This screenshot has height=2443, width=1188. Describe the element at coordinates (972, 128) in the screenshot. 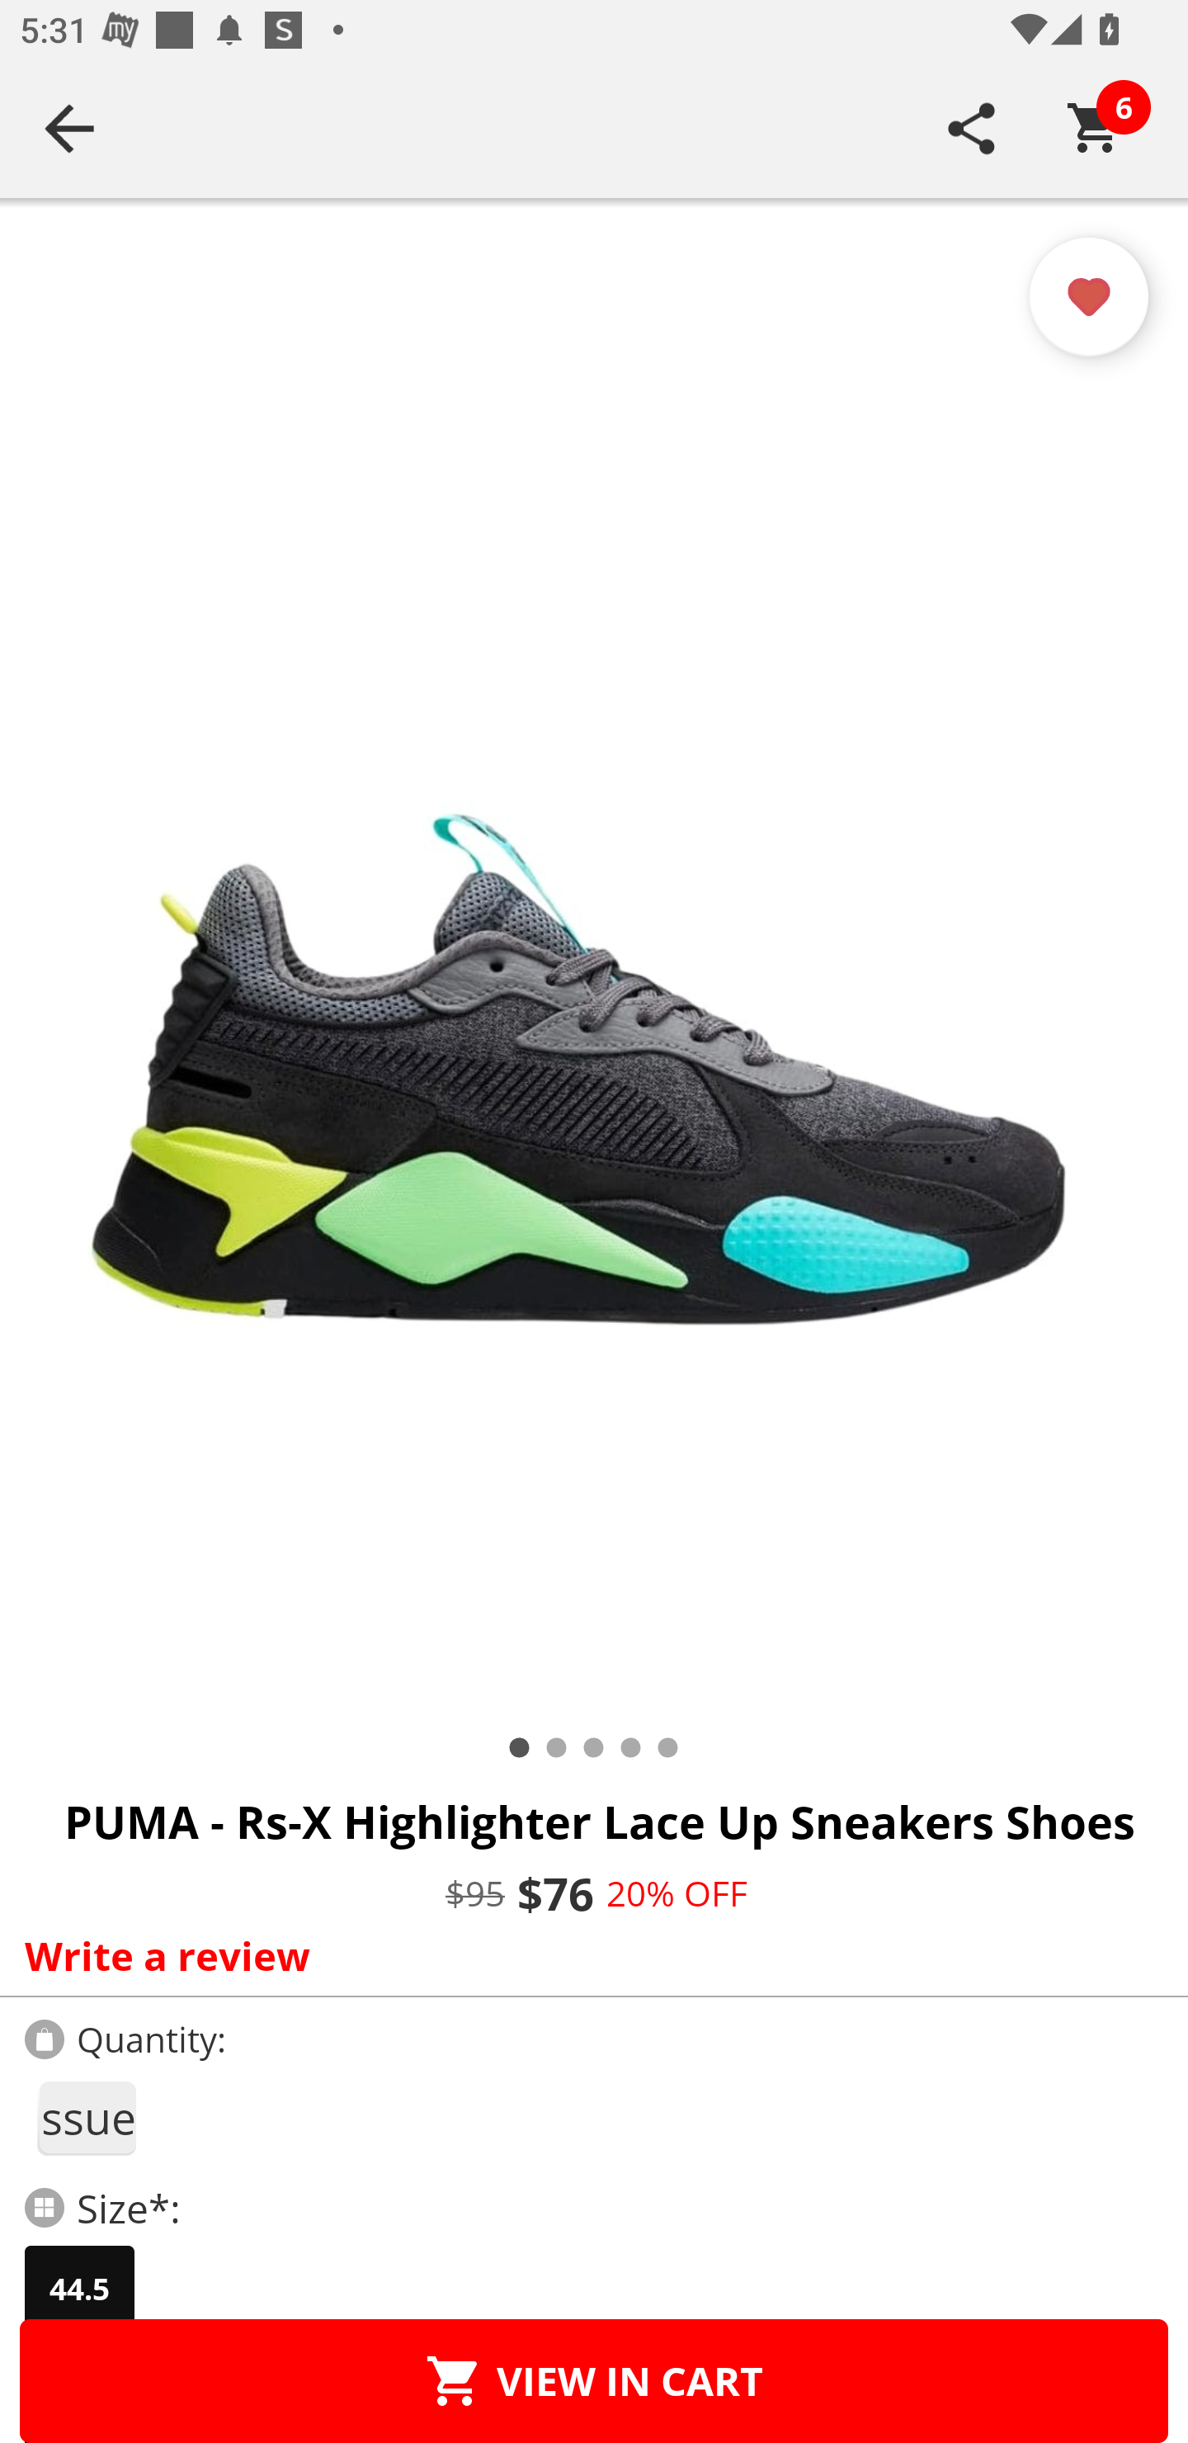

I see `SHARE` at that location.